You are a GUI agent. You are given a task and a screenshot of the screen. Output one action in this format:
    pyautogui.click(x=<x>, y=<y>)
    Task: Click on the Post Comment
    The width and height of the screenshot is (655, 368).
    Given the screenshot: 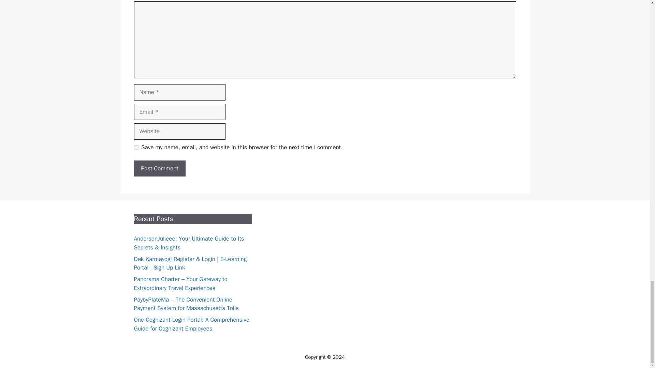 What is the action you would take?
    pyautogui.click(x=159, y=168)
    